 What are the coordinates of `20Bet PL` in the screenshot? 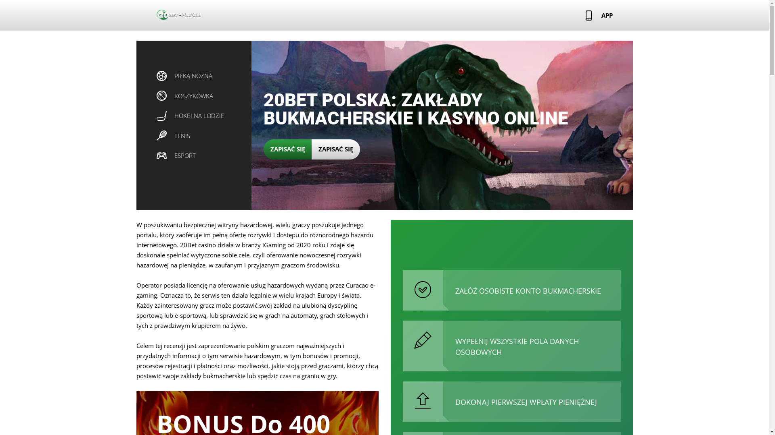 It's located at (179, 15).